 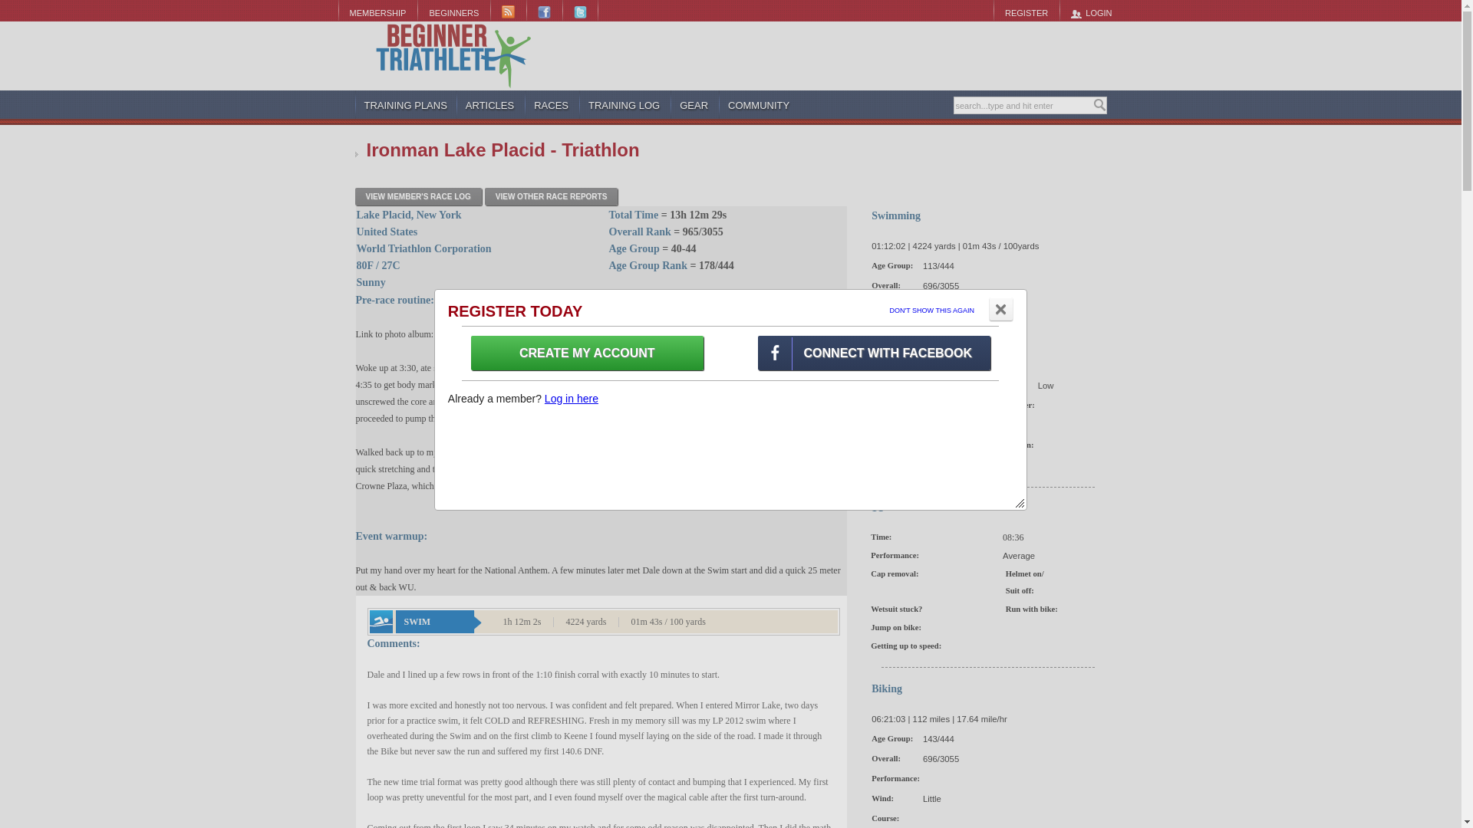 I want to click on LOGIN, so click(x=1091, y=12).